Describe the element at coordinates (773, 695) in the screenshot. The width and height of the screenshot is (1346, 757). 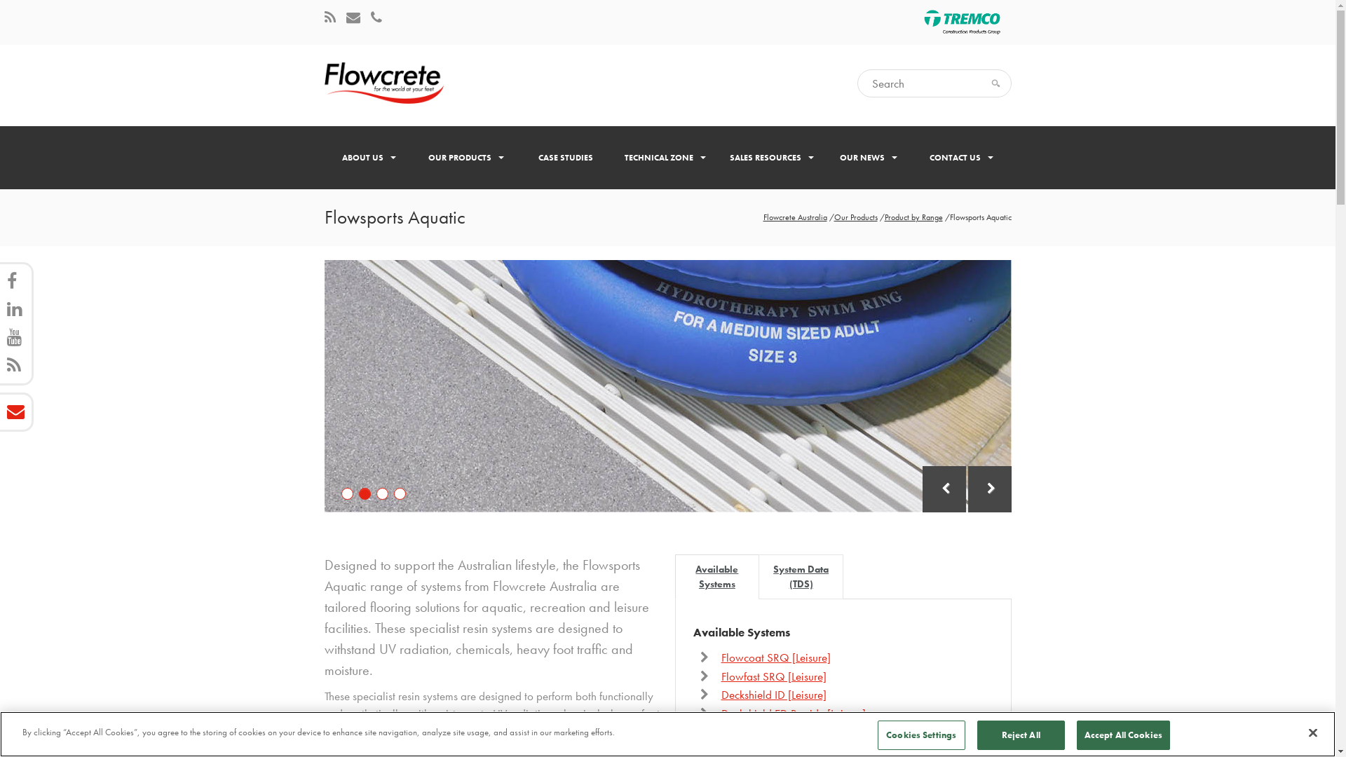
I see `Deckshield ID [Leisure]` at that location.